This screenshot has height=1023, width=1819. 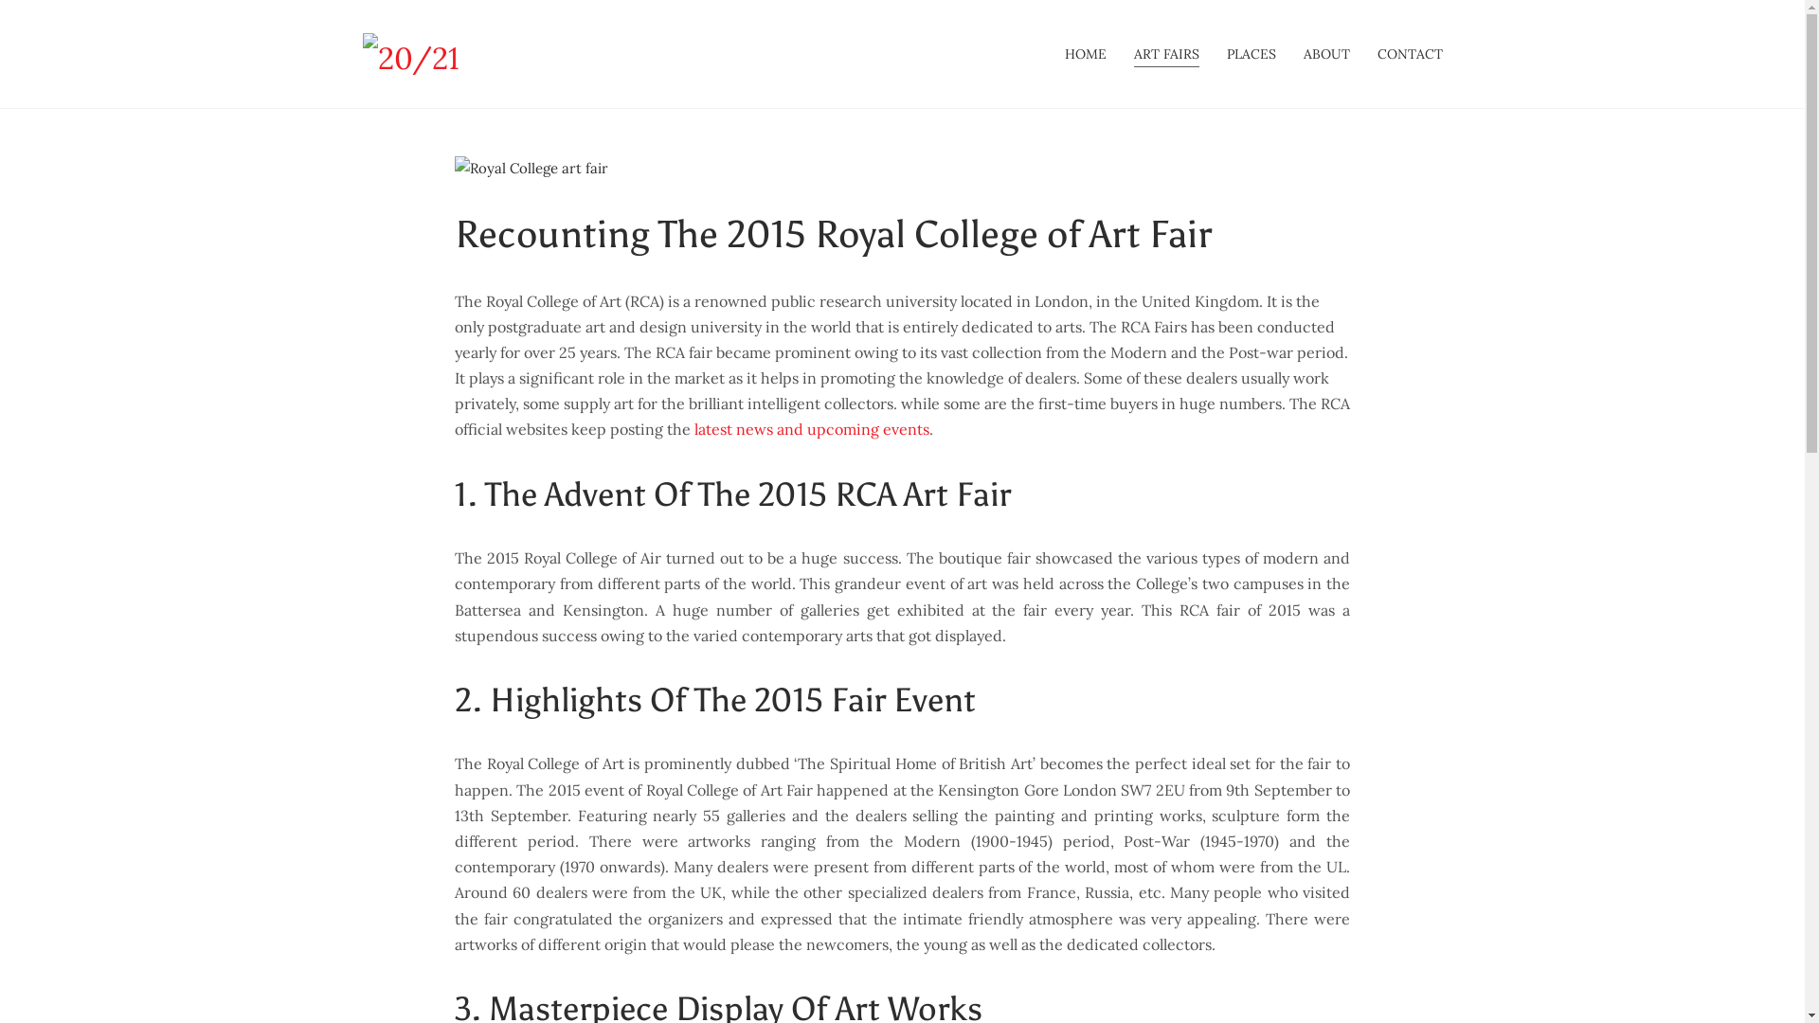 What do you see at coordinates (1326, 55) in the screenshot?
I see `ABOUT` at bounding box center [1326, 55].